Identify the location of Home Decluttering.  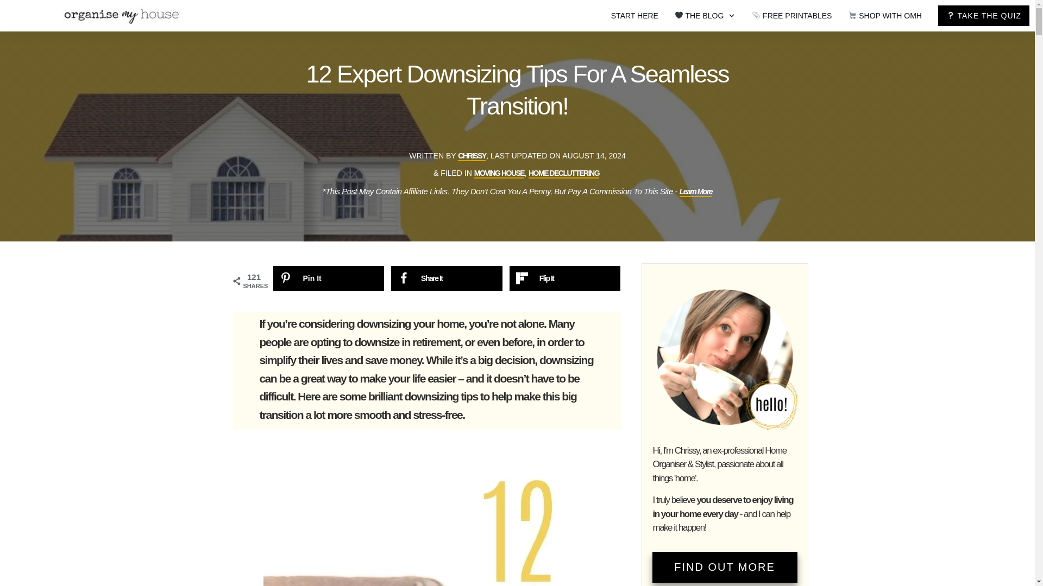
(564, 174).